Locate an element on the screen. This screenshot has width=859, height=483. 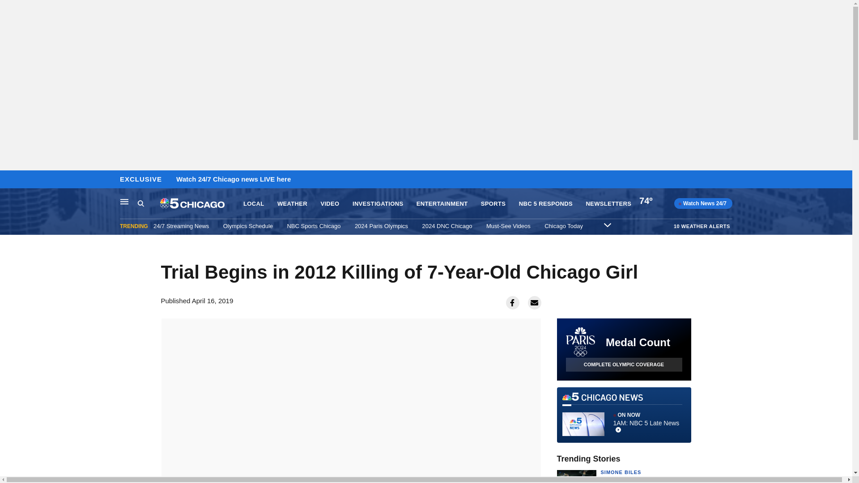
Search is located at coordinates (149, 203).